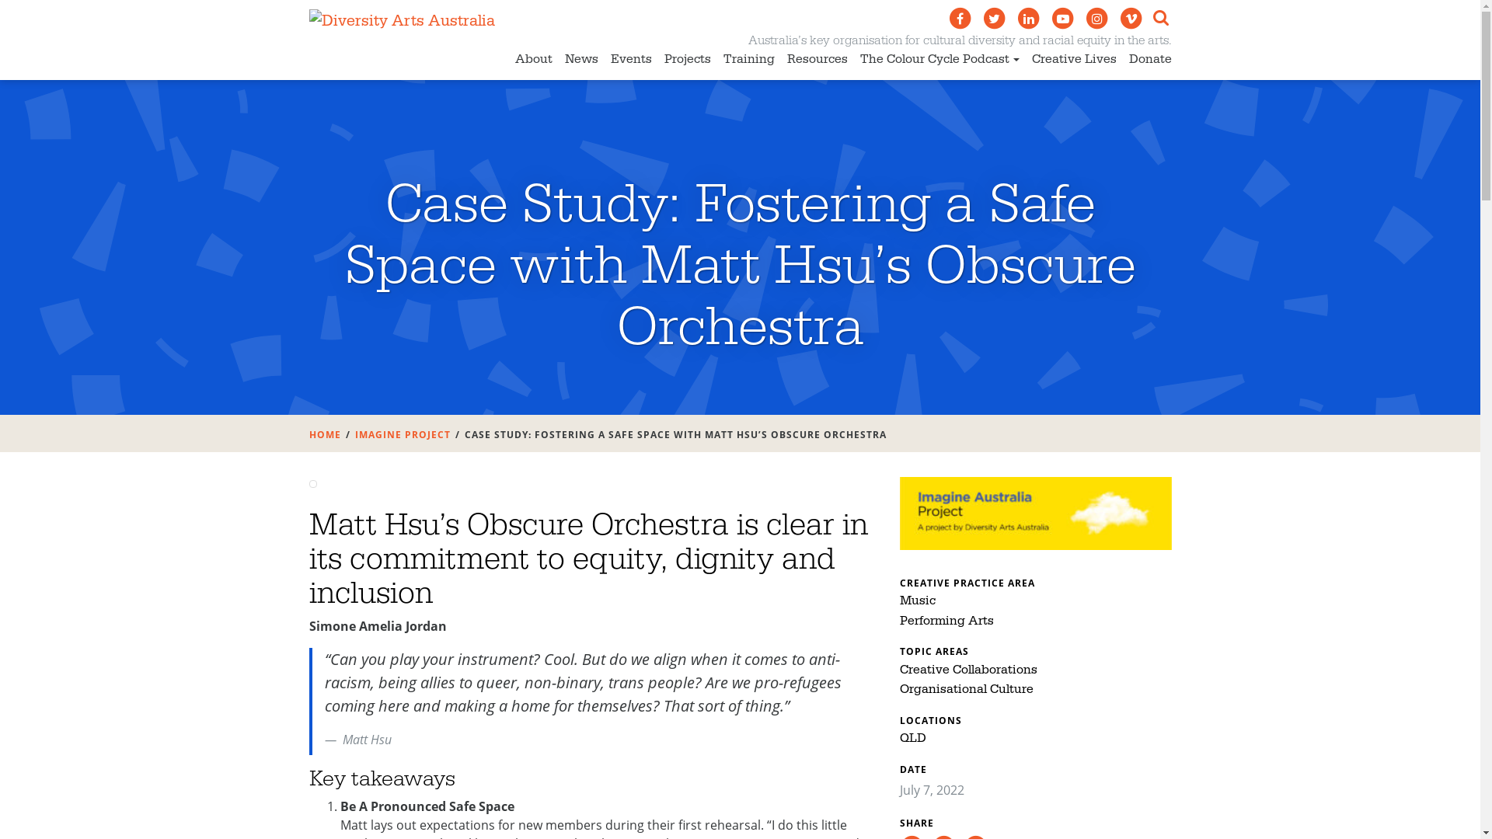 This screenshot has height=839, width=1492. I want to click on Projects, so click(688, 62).